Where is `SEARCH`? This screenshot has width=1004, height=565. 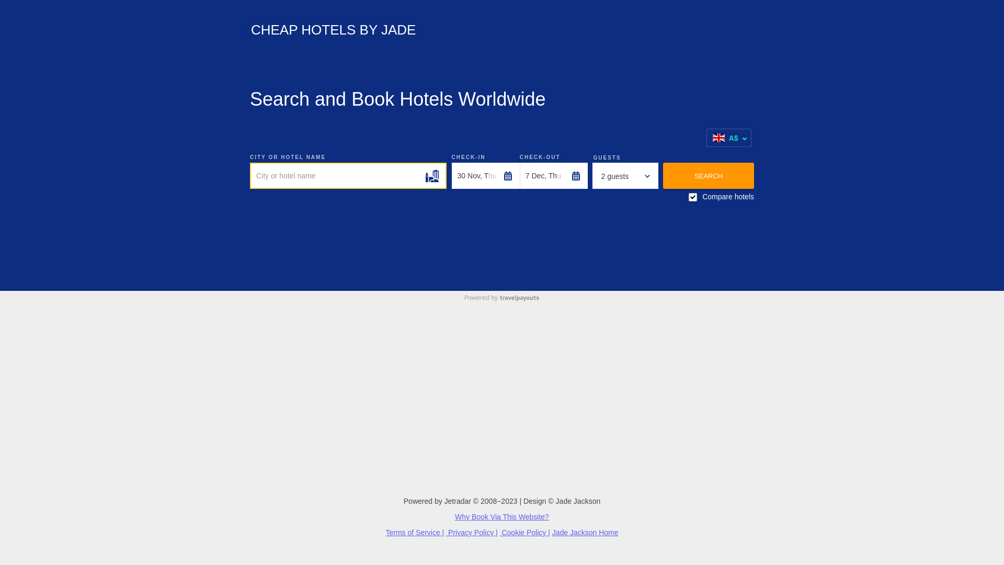
SEARCH is located at coordinates (709, 176).